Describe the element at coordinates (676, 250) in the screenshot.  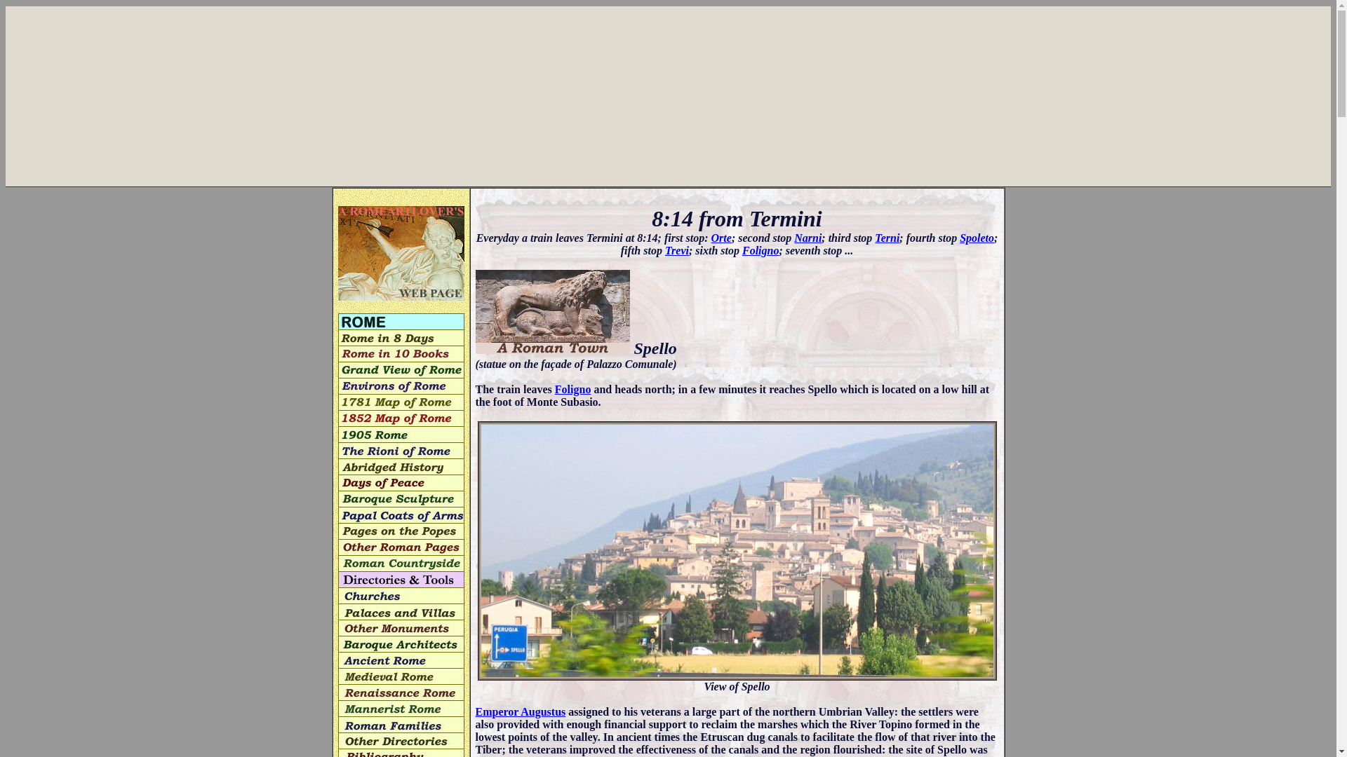
I see `Trevi` at that location.